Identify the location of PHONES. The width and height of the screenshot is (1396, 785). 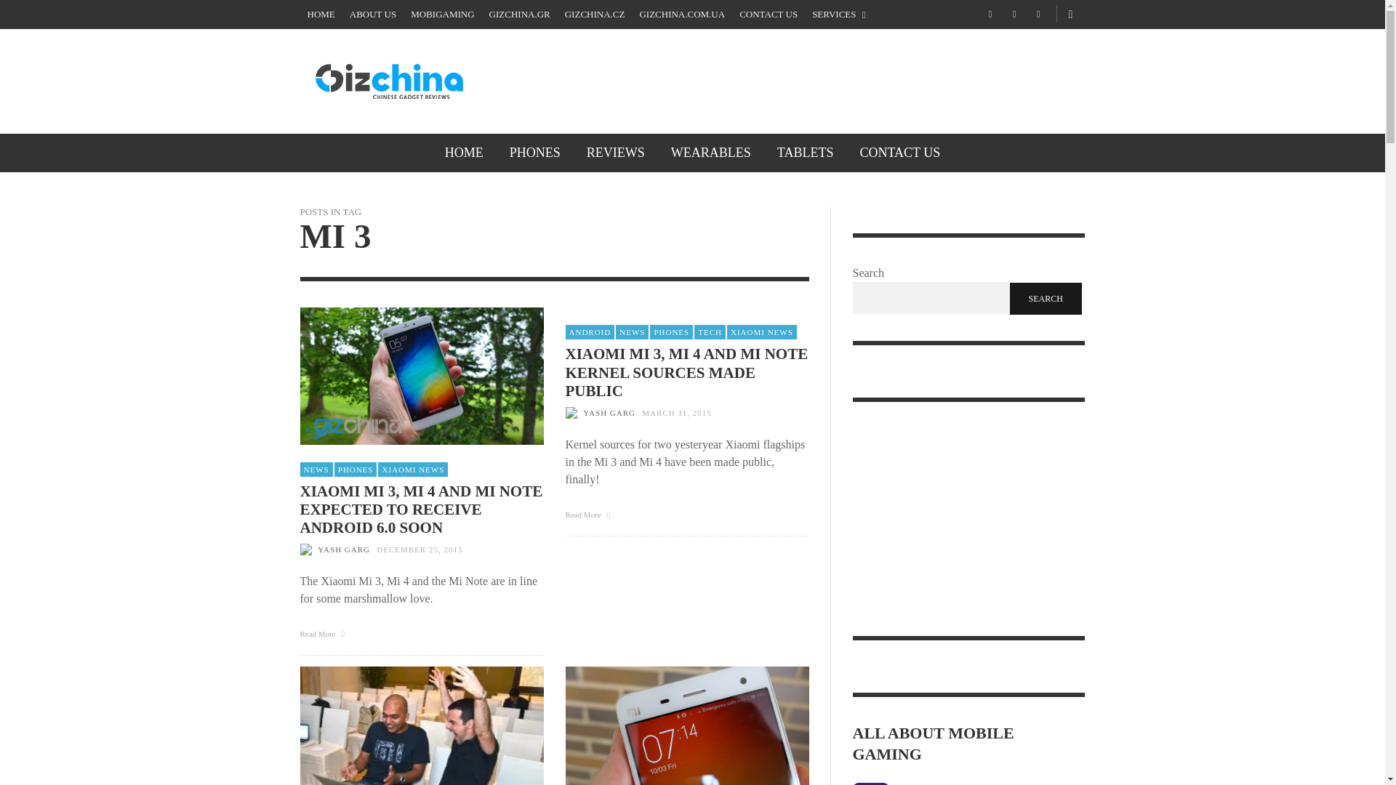
(535, 153).